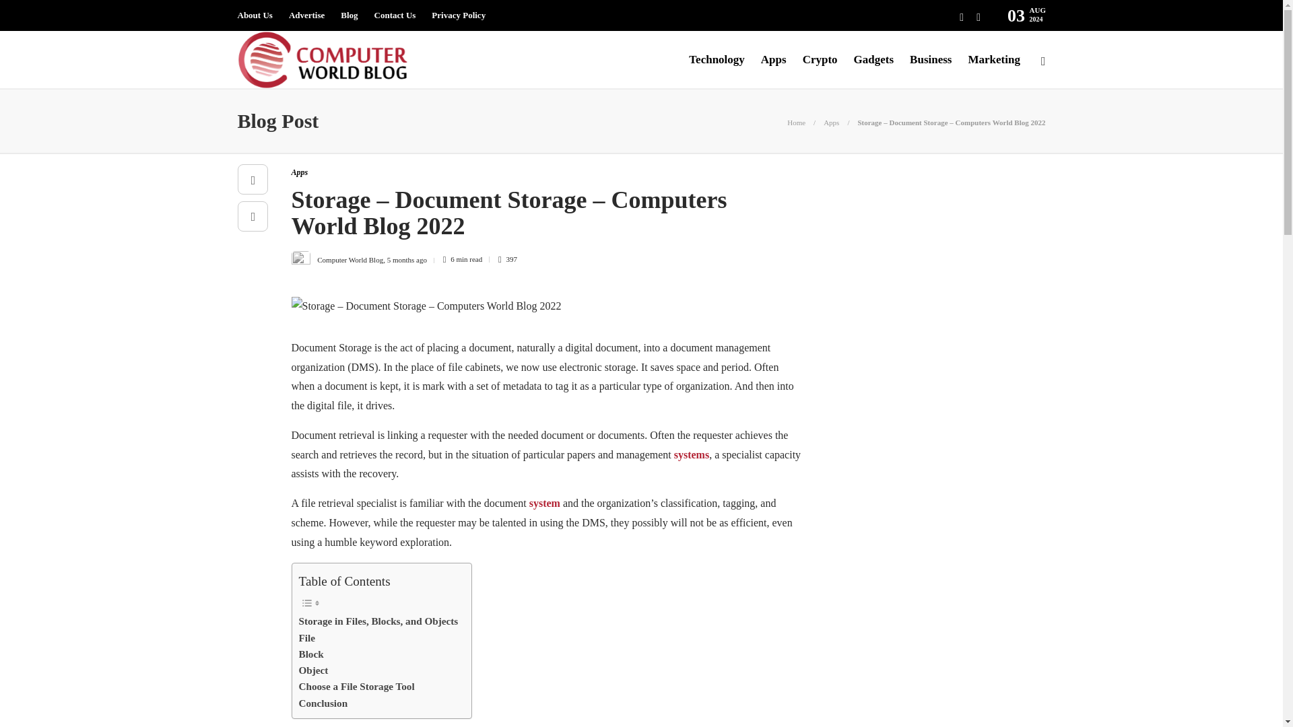 The width and height of the screenshot is (1293, 727). I want to click on Advertise, so click(306, 15).